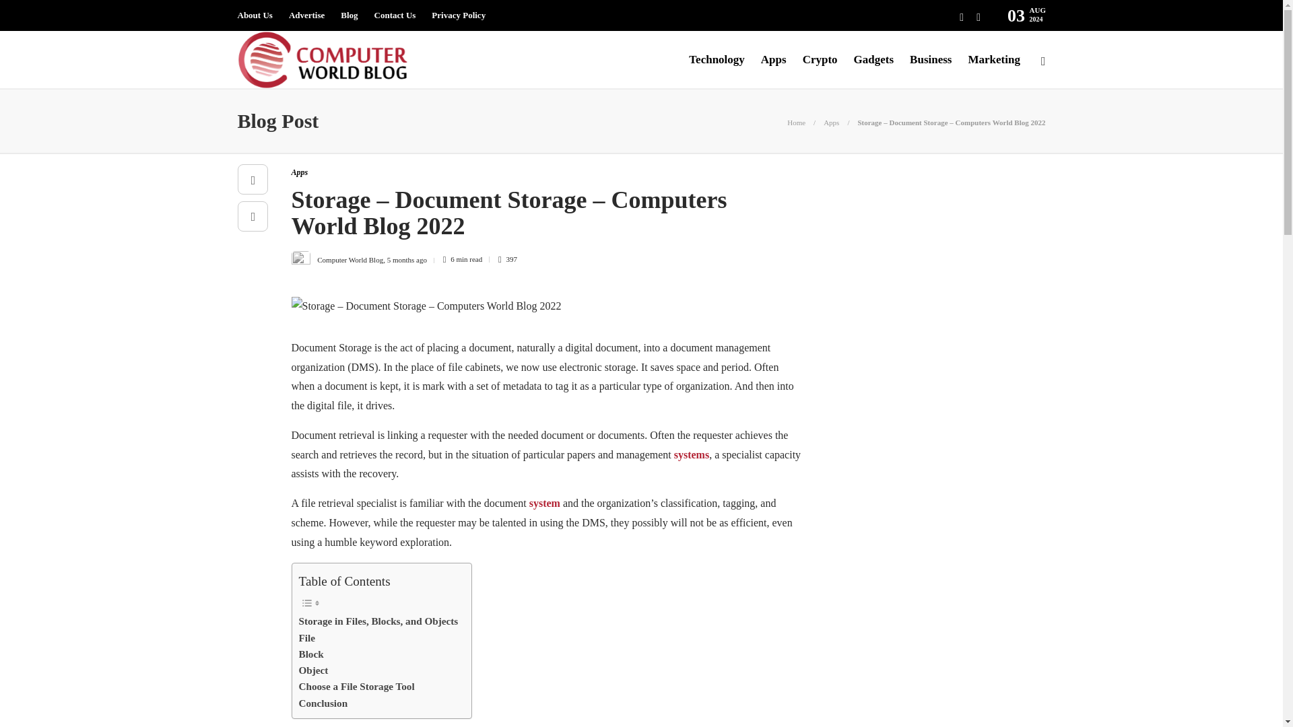 The width and height of the screenshot is (1293, 727). I want to click on Advertise, so click(306, 15).